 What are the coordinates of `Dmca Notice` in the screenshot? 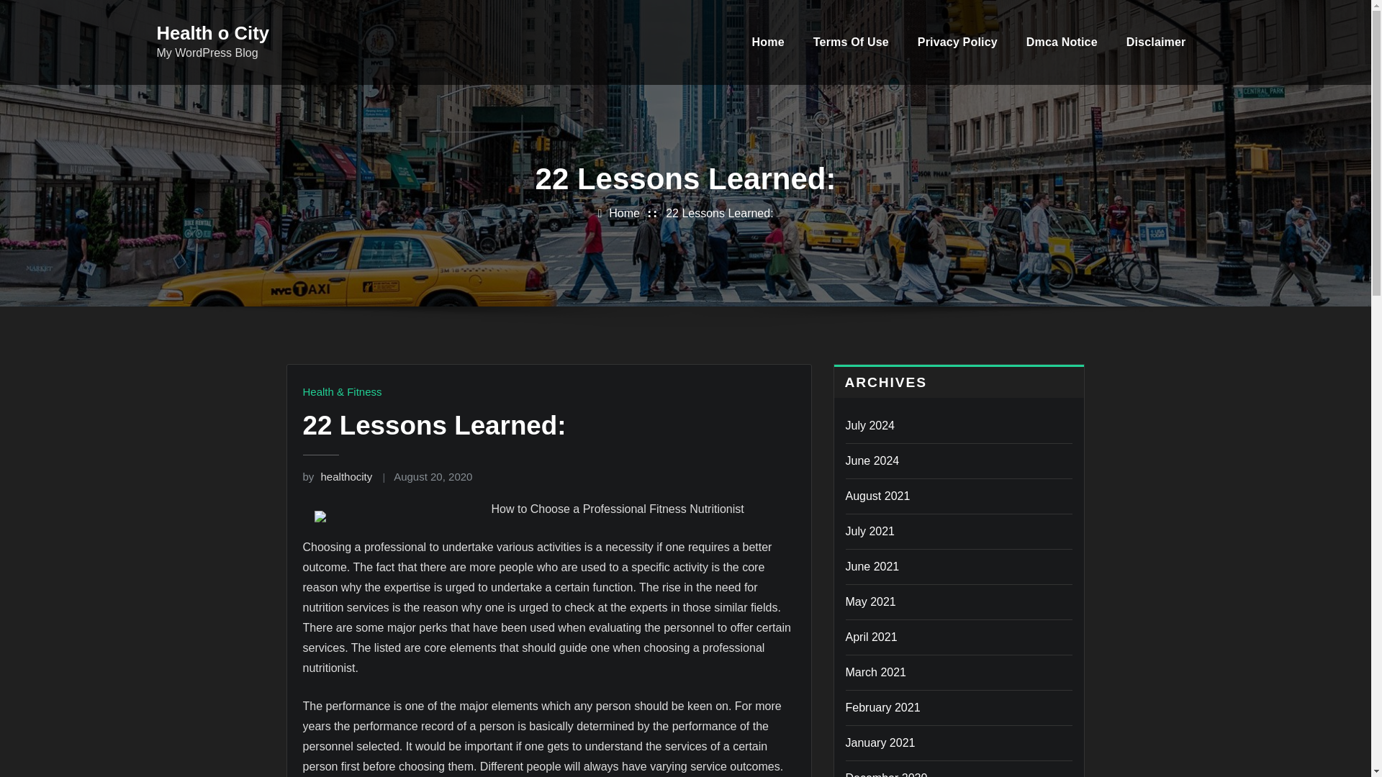 It's located at (1062, 42).